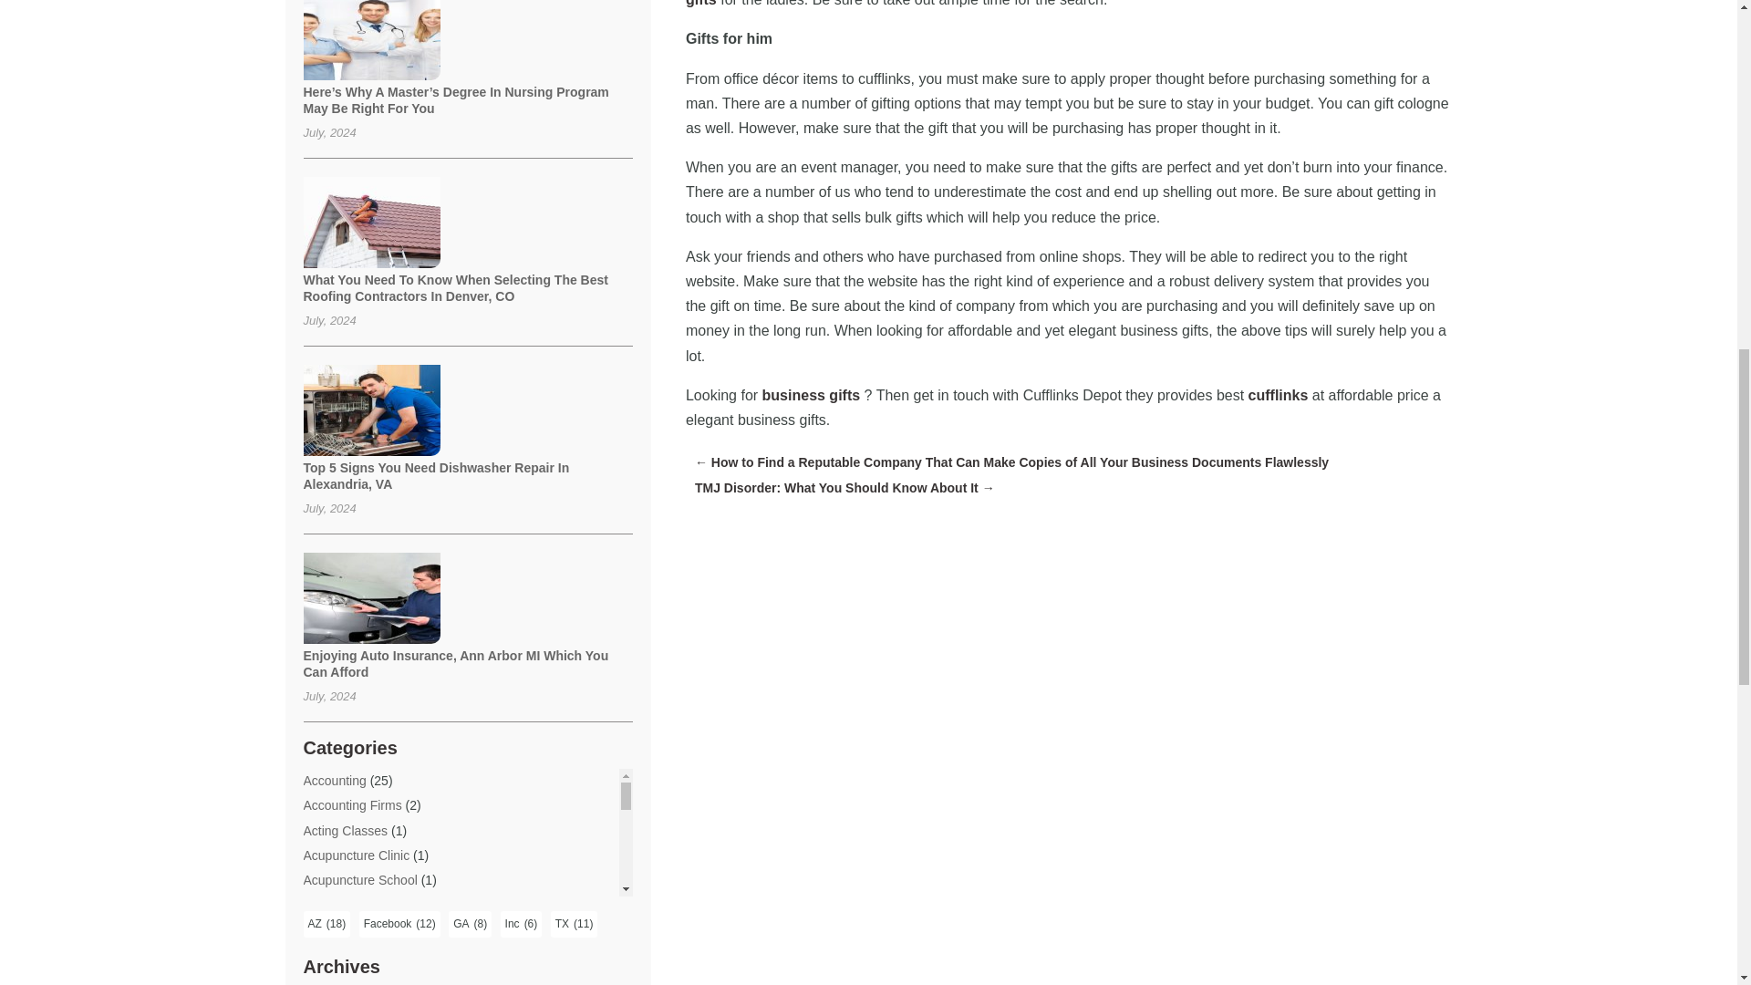 The image size is (1751, 985). What do you see at coordinates (359, 905) in the screenshot?
I see `Addiction Treatment` at bounding box center [359, 905].